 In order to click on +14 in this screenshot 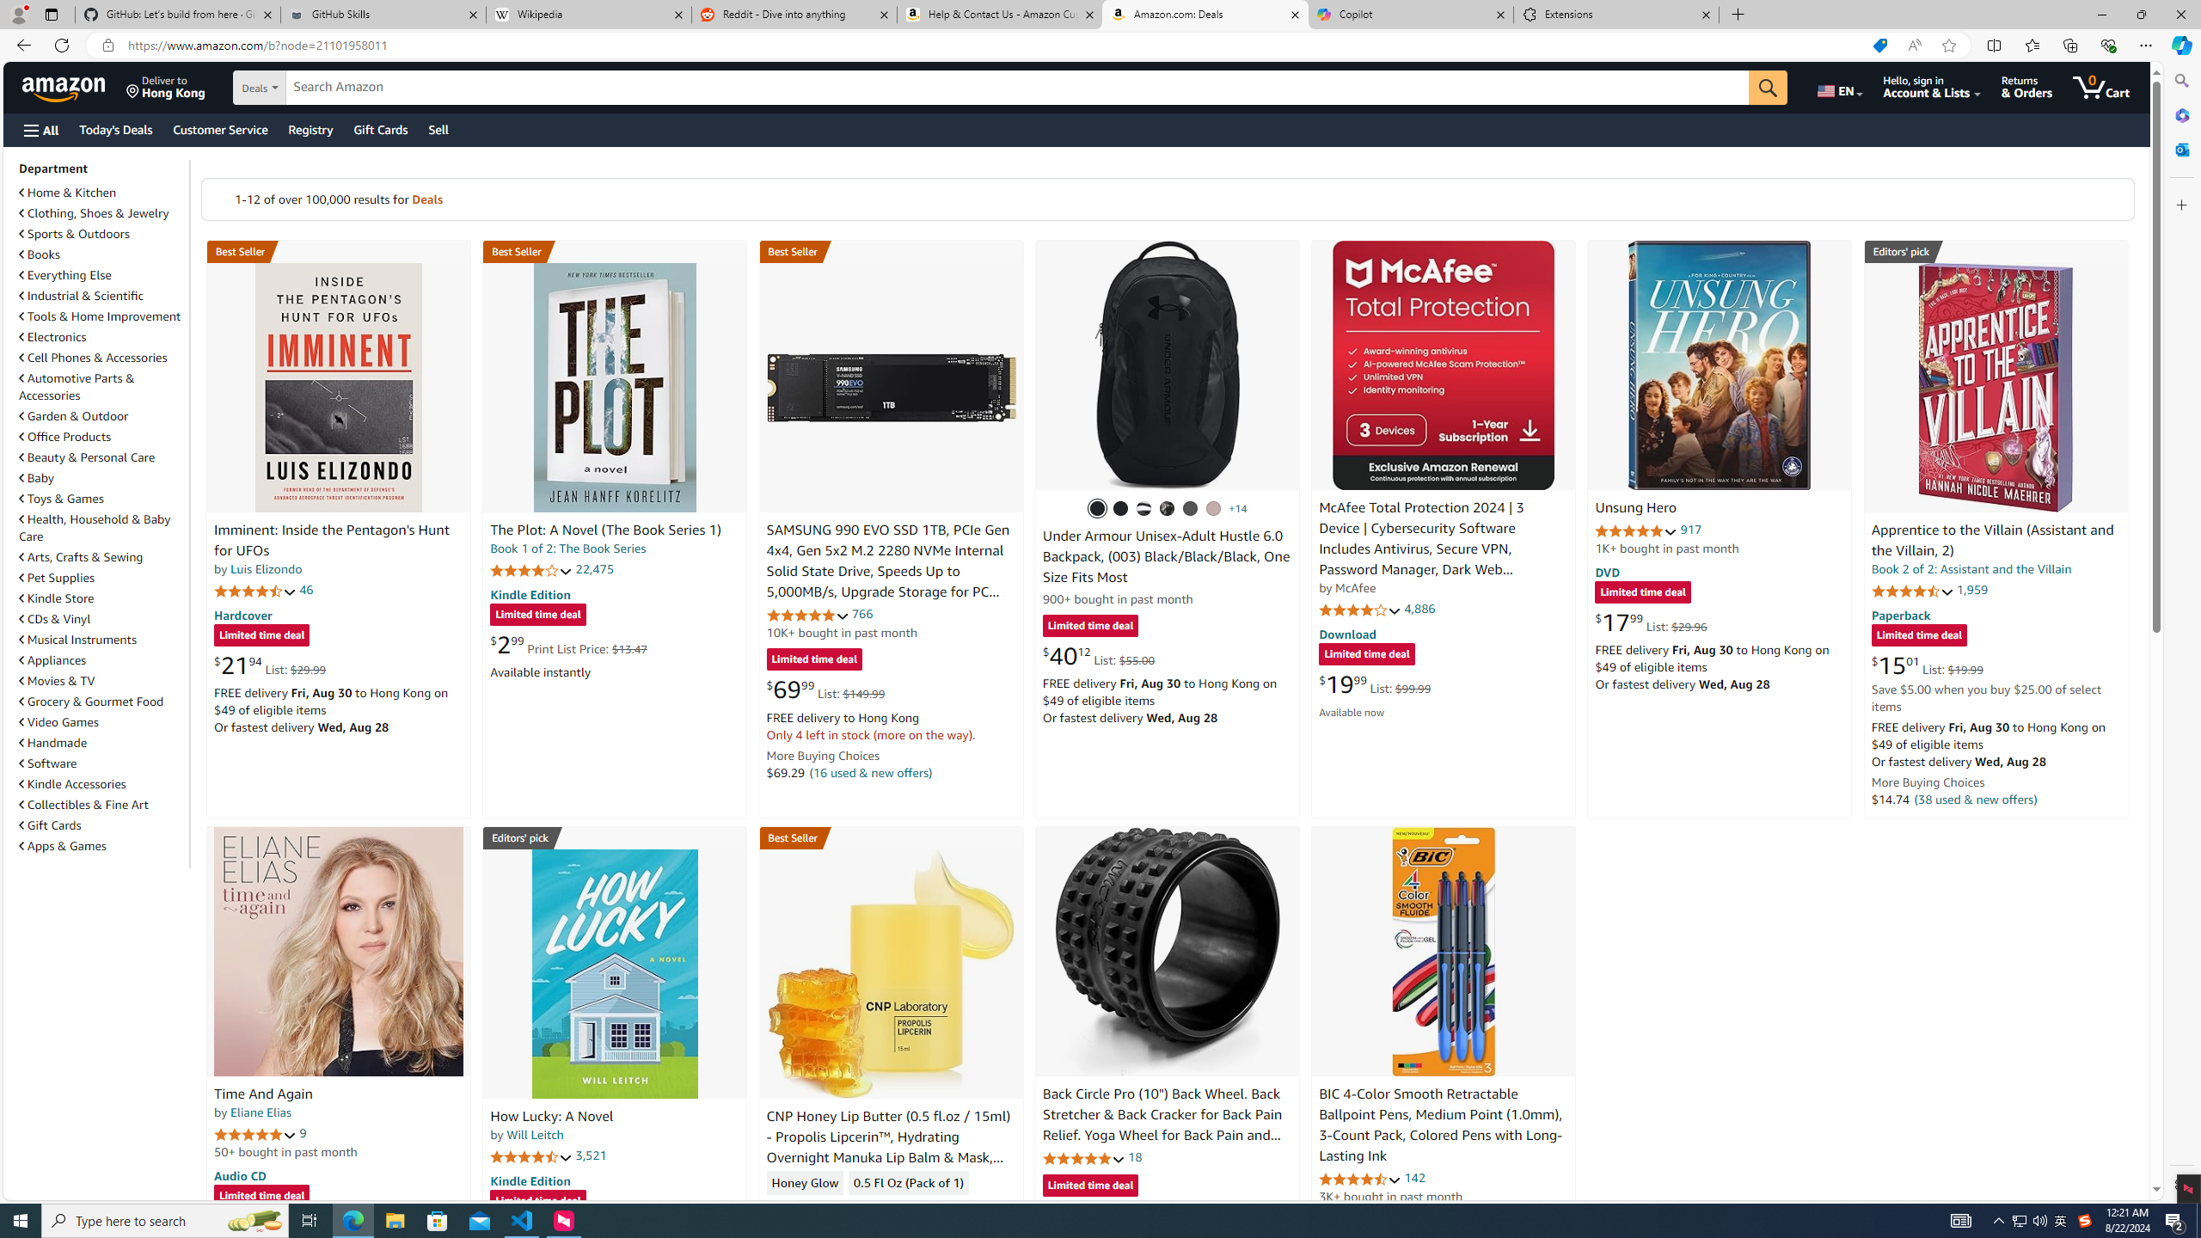, I will do `click(1238, 509)`.